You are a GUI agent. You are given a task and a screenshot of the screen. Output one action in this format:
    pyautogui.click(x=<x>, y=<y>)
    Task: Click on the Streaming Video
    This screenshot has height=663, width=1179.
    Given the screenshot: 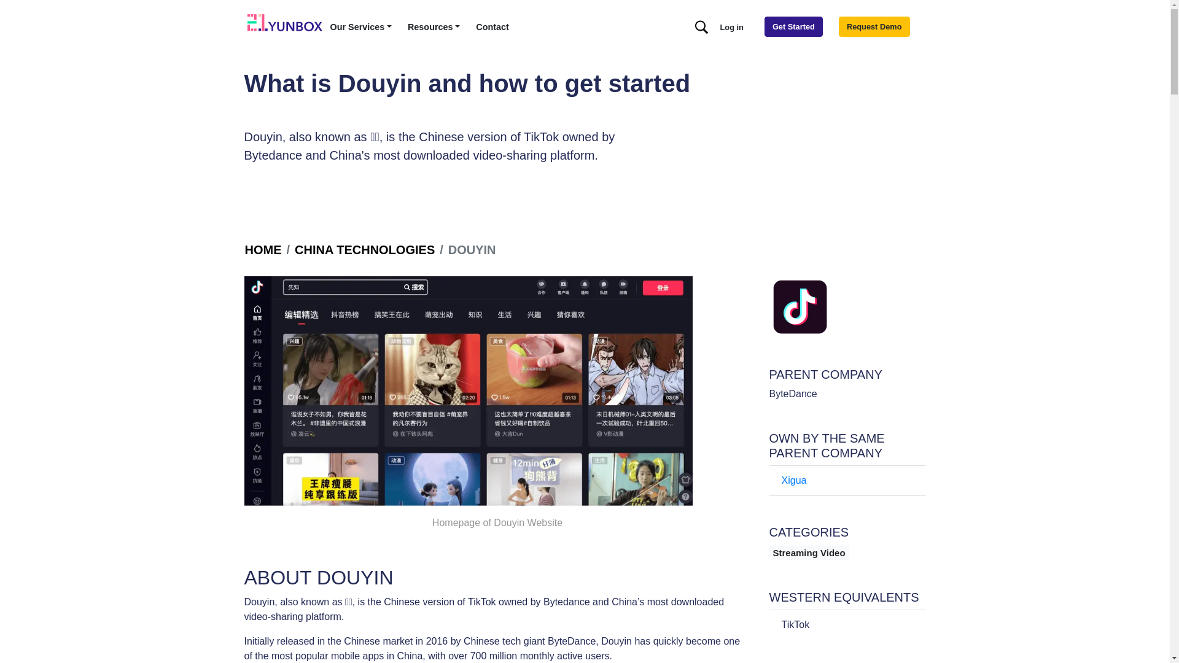 What is the action you would take?
    pyautogui.click(x=809, y=552)
    